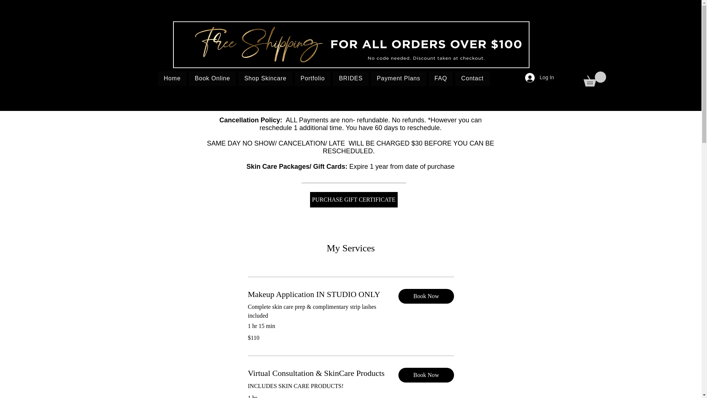 This screenshot has height=398, width=707. What do you see at coordinates (472, 78) in the screenshot?
I see `Contact` at bounding box center [472, 78].